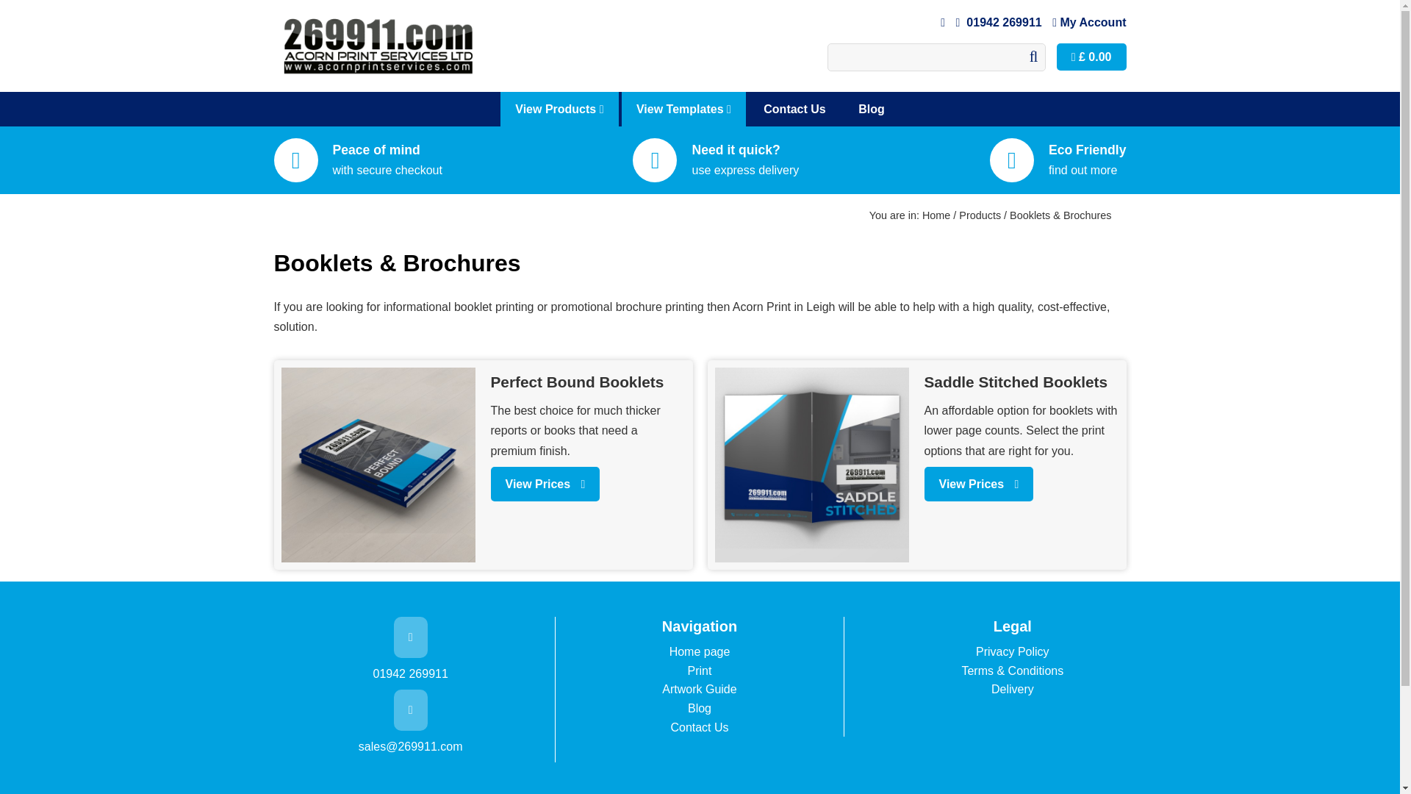 The image size is (1411, 794). Describe the element at coordinates (944, 22) in the screenshot. I see `Email Us` at that location.